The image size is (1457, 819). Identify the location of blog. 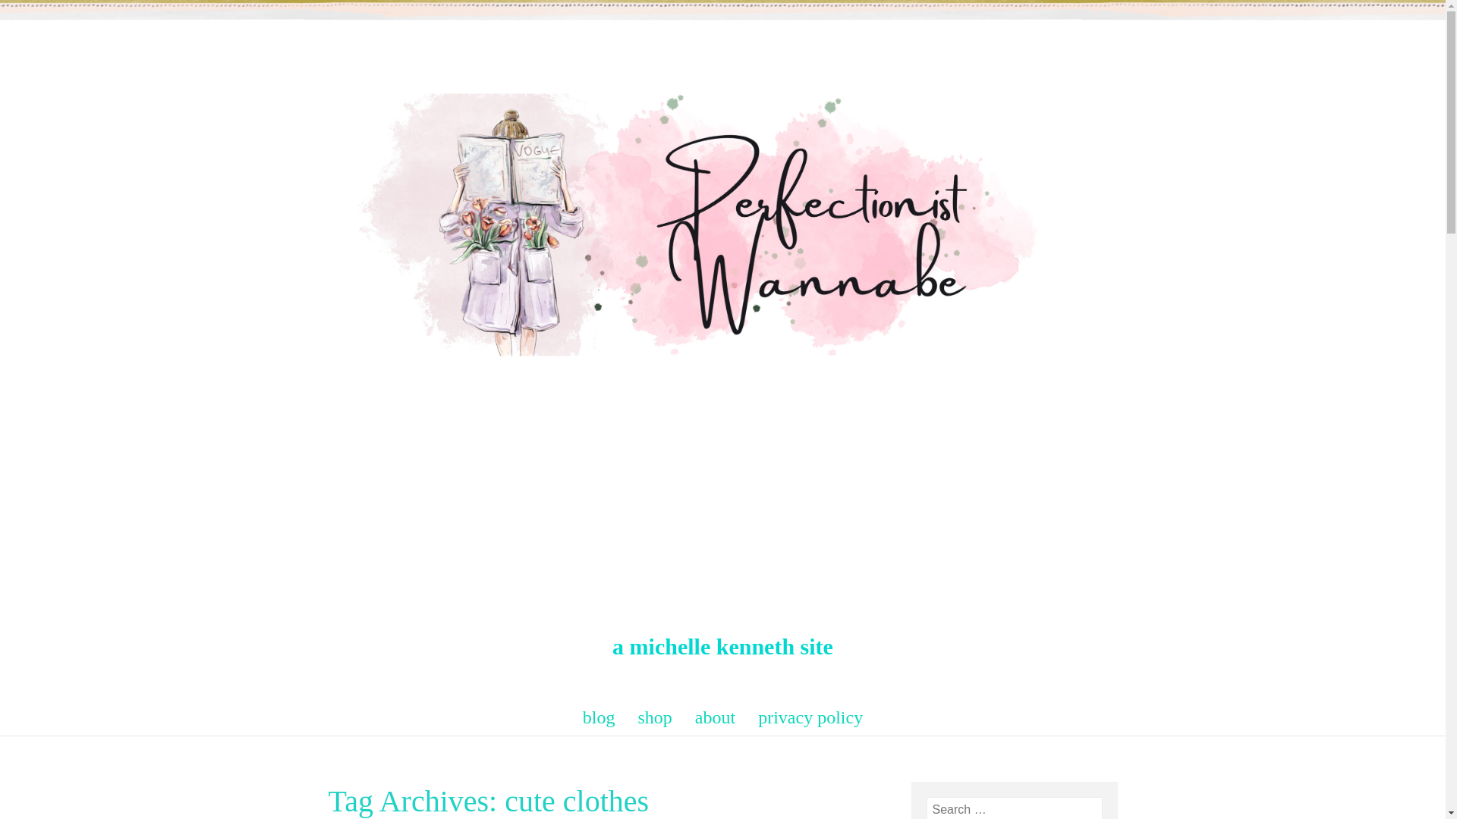
(599, 717).